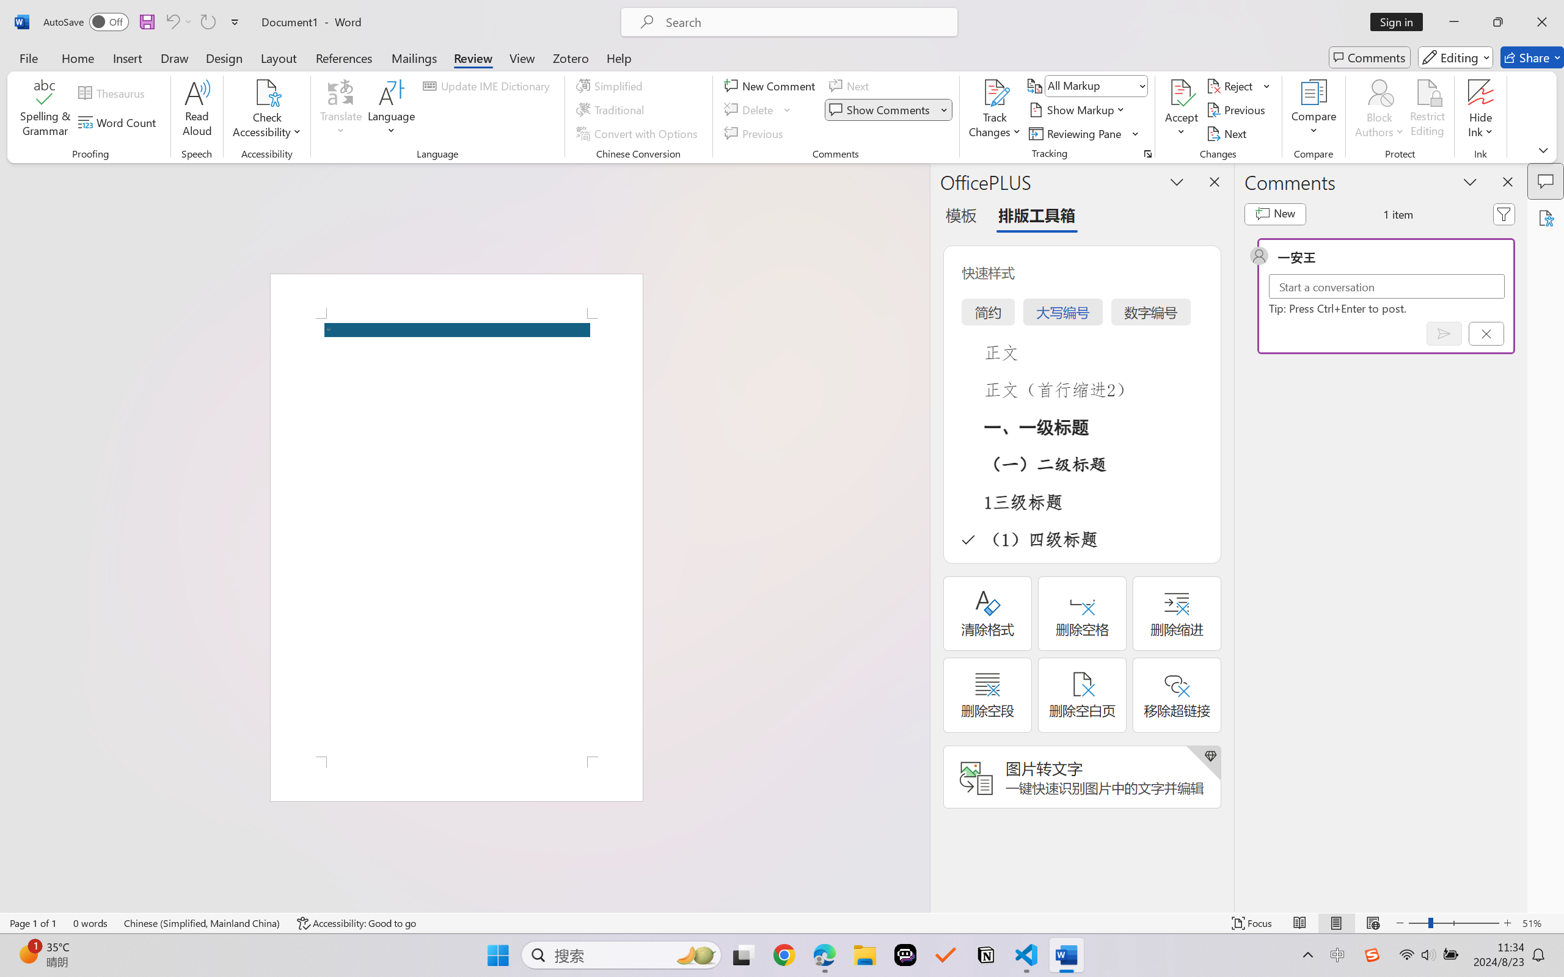 This screenshot has height=977, width=1564. What do you see at coordinates (888, 110) in the screenshot?
I see `Show Comments` at bounding box center [888, 110].